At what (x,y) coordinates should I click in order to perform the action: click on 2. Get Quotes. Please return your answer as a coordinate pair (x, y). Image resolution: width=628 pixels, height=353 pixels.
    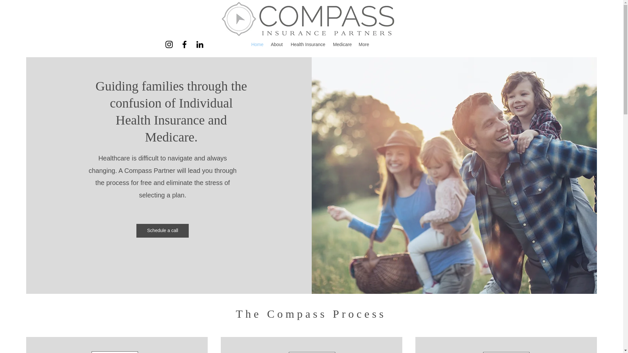
    Looking at the image, I should click on (311, 352).